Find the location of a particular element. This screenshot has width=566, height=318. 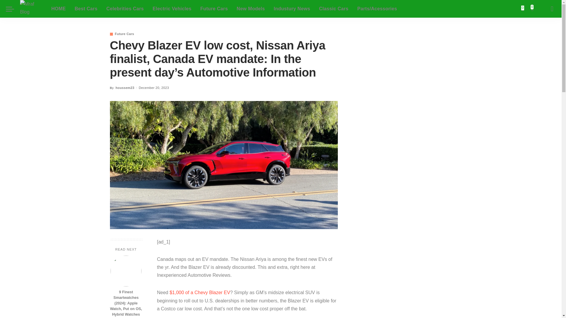

Future Cars is located at coordinates (214, 9).